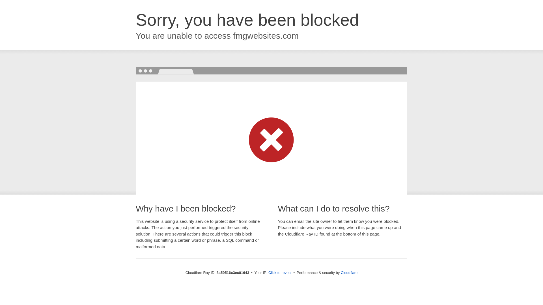 The height and width of the screenshot is (305, 543). Describe the element at coordinates (349, 273) in the screenshot. I see `Cloudflare` at that location.